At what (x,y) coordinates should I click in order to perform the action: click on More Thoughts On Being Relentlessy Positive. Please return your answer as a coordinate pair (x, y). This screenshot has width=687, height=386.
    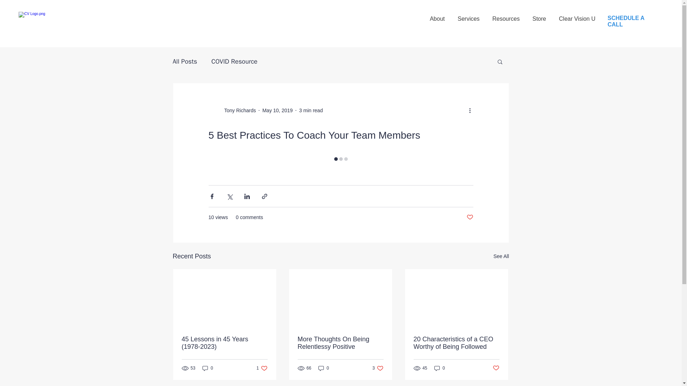
    Looking at the image, I should click on (311, 110).